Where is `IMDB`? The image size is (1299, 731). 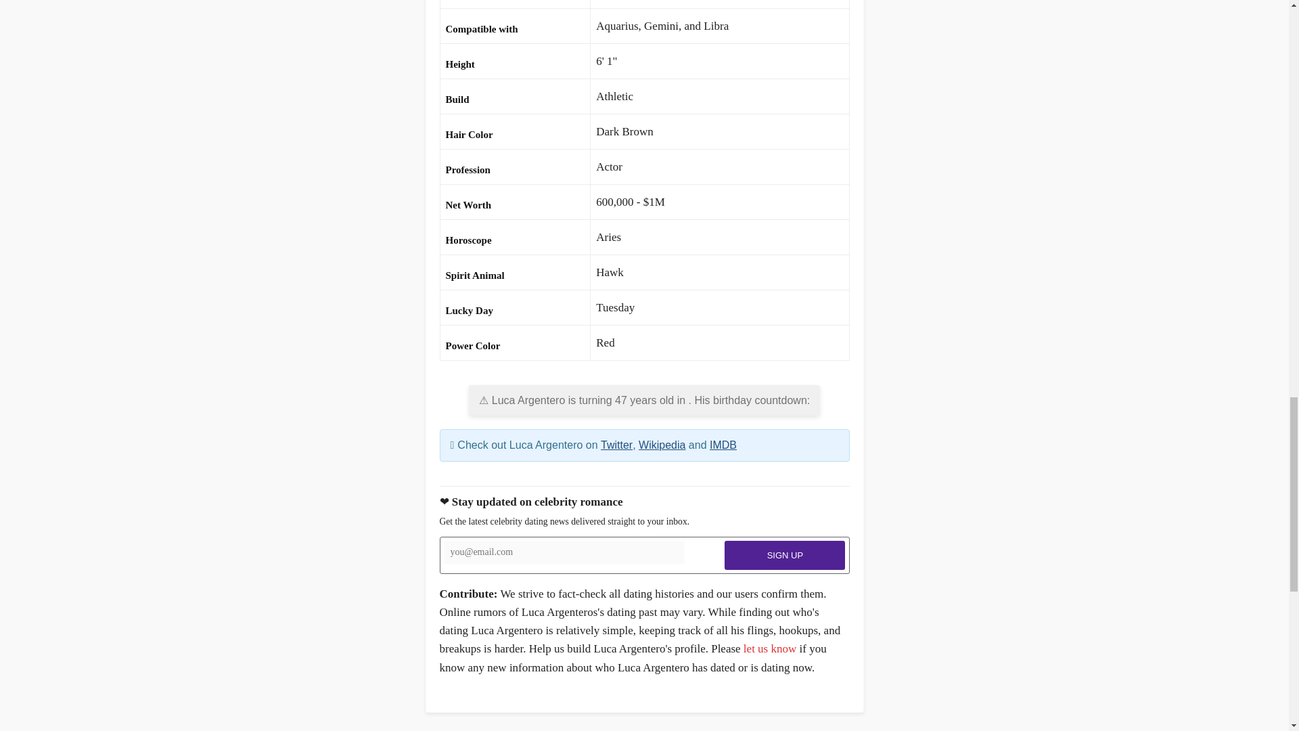 IMDB is located at coordinates (723, 445).